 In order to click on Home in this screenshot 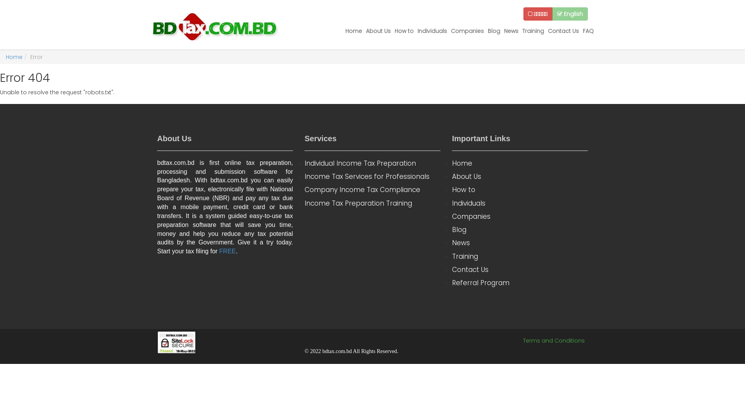, I will do `click(14, 57)`.